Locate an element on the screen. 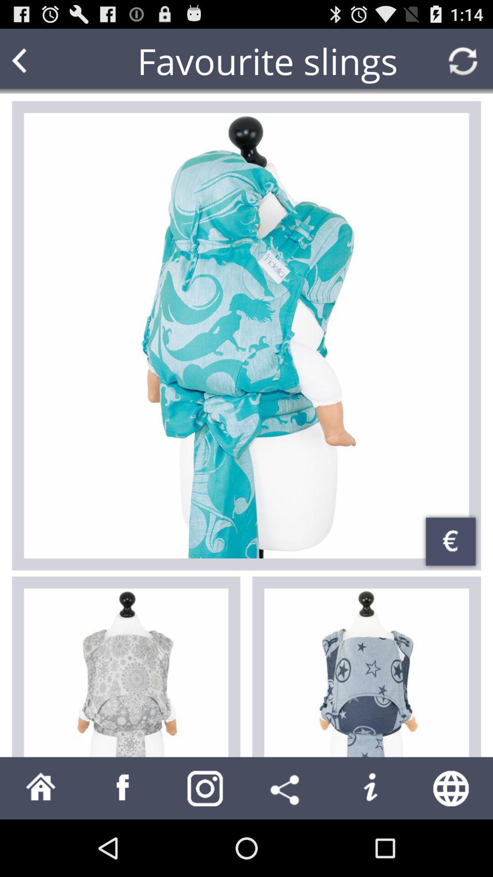 Image resolution: width=493 pixels, height=877 pixels. access the internet/web browser is located at coordinates (452, 788).